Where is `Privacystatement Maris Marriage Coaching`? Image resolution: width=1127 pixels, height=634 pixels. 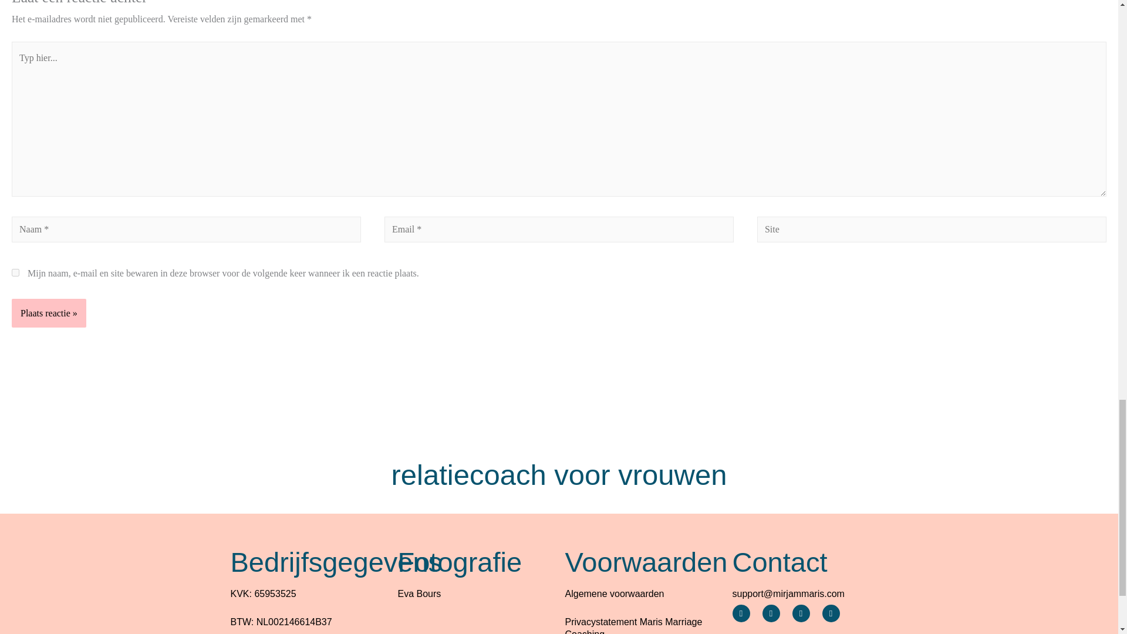 Privacystatement Maris Marriage Coaching is located at coordinates (633, 625).